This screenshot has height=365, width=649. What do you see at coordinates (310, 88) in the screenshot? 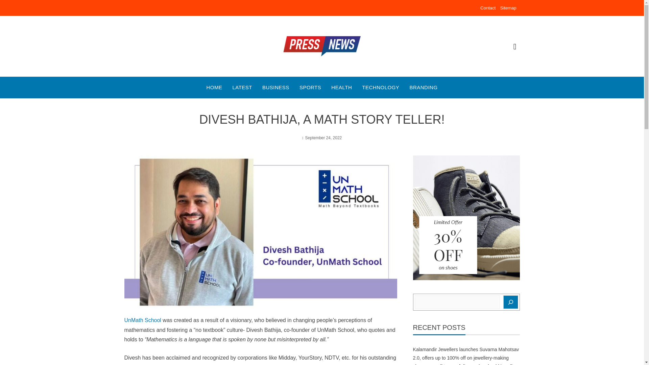
I see `SPORTS` at bounding box center [310, 88].